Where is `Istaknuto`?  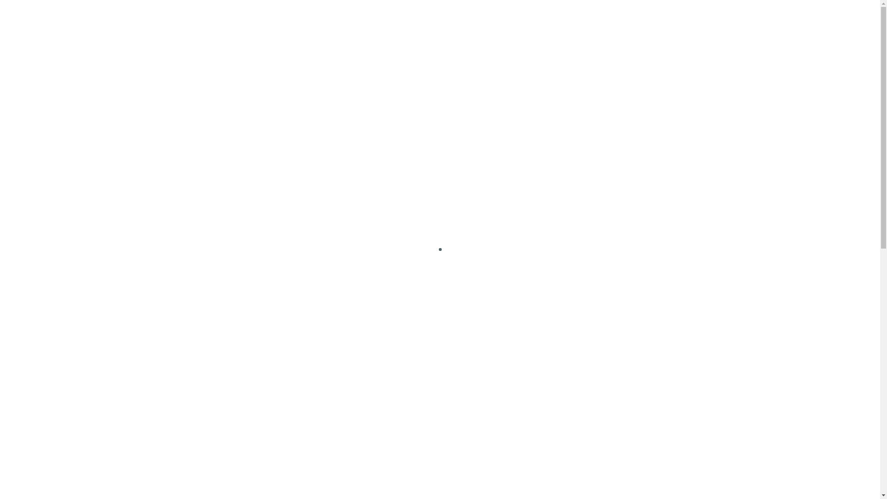
Istaknuto is located at coordinates (601, 278).